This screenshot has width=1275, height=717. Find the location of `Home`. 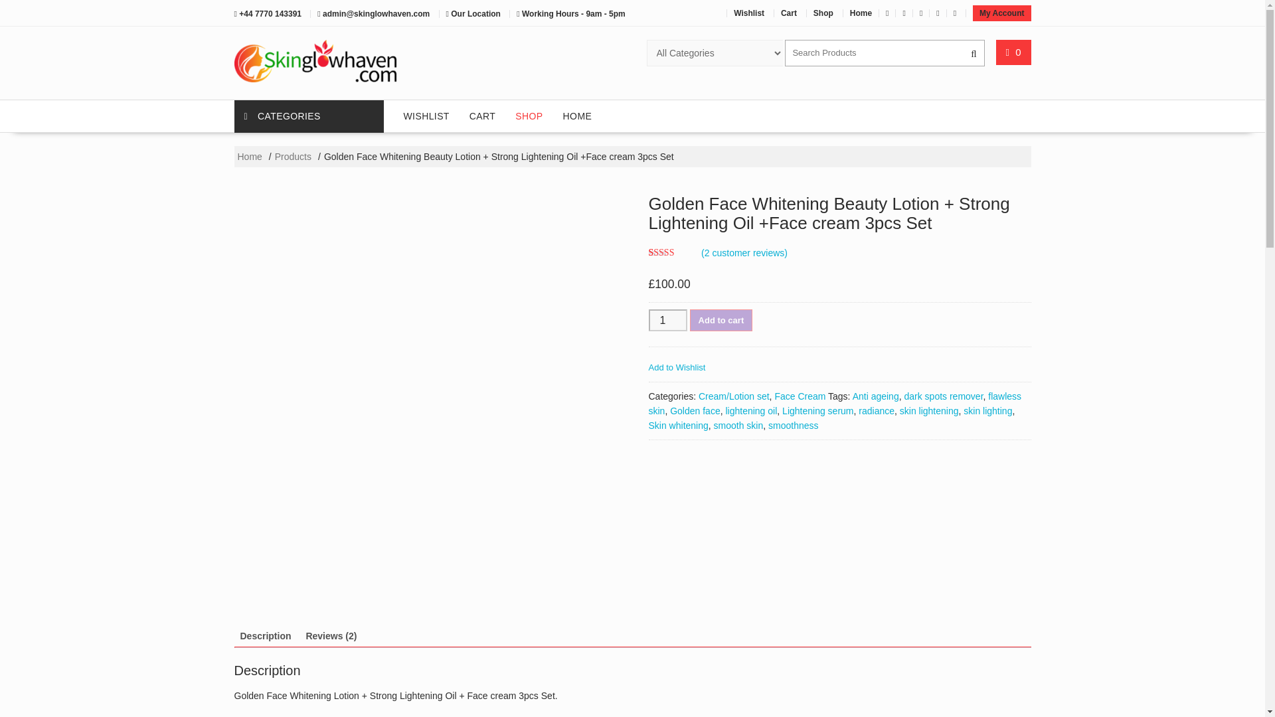

Home is located at coordinates (250, 157).